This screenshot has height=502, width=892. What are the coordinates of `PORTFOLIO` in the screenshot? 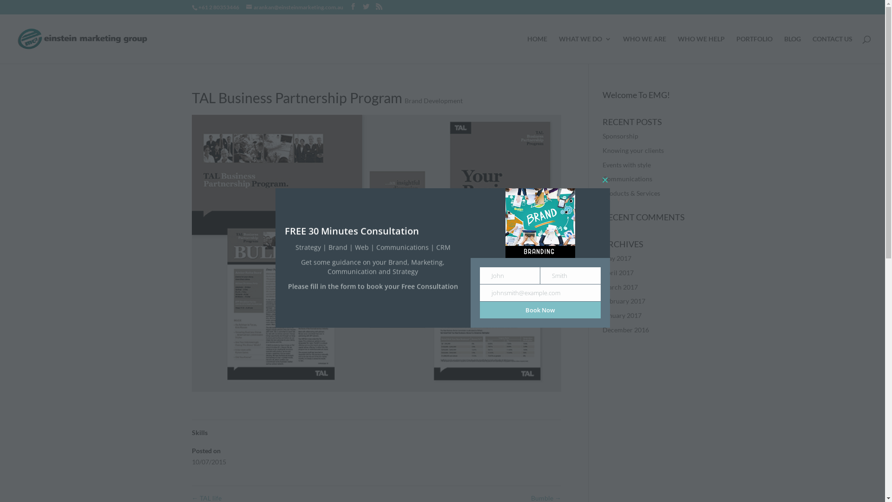 It's located at (754, 50).